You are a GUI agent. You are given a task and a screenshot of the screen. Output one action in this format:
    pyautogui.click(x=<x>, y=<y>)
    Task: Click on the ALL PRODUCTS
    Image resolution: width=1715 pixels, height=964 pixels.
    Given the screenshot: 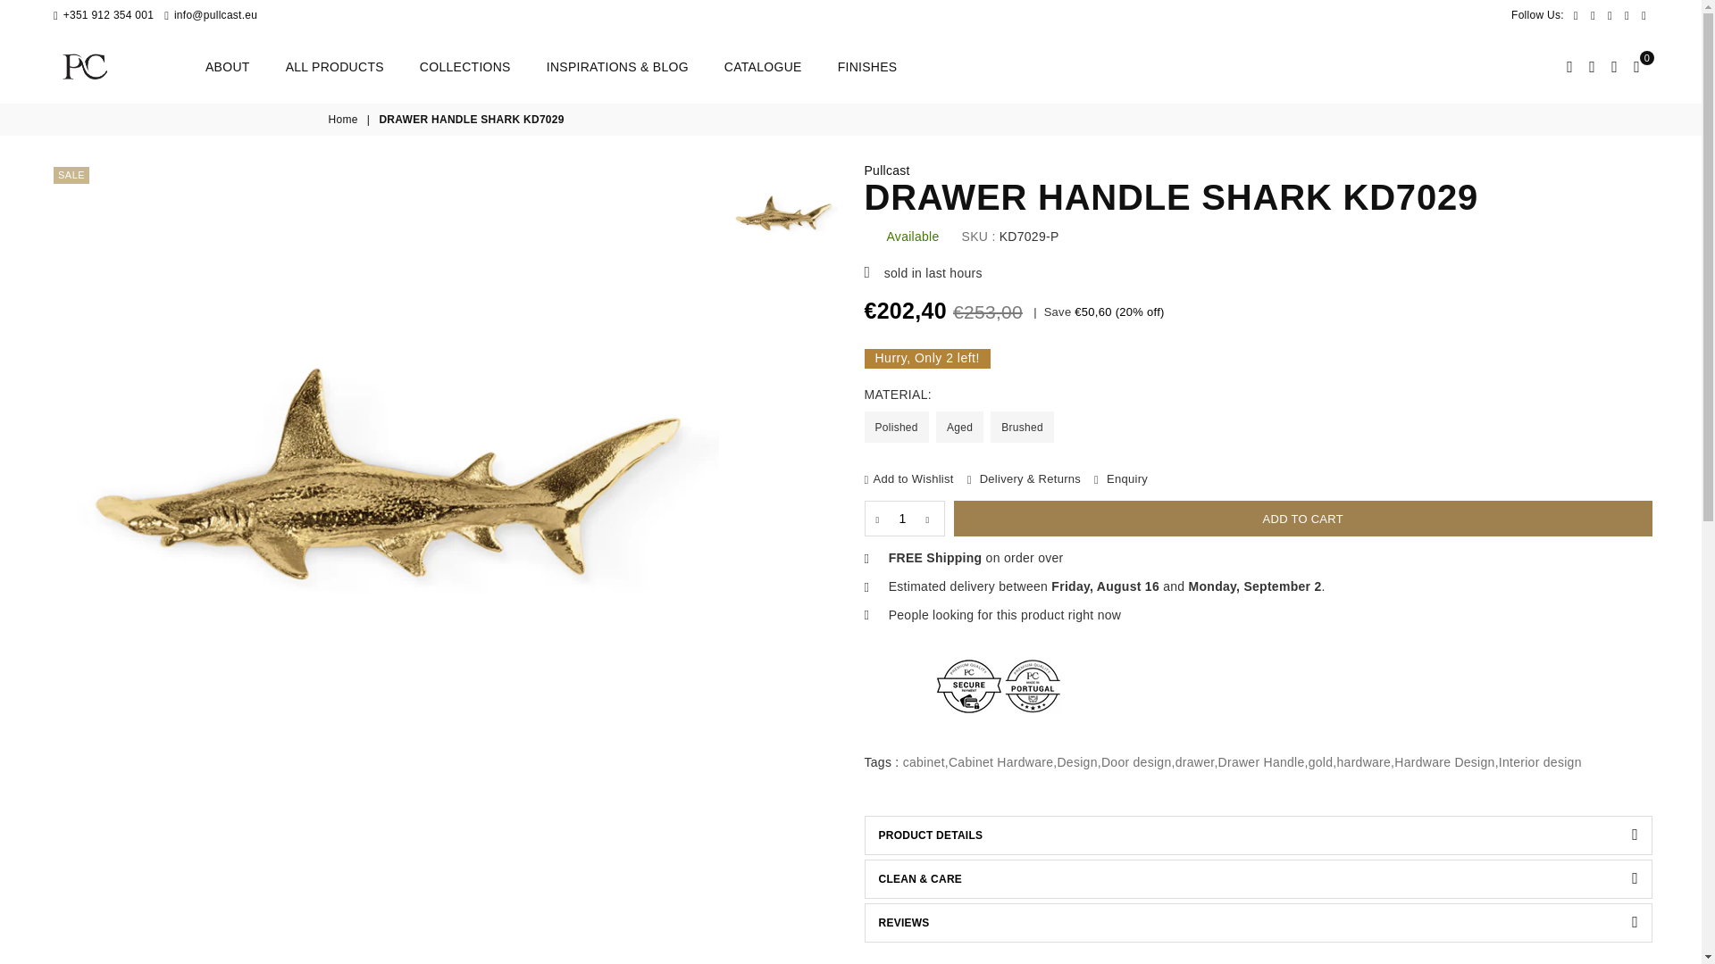 What is the action you would take?
    pyautogui.click(x=335, y=67)
    